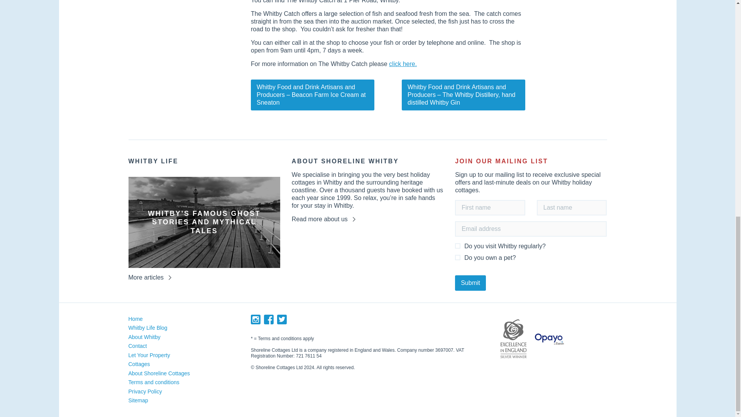  I want to click on ABOUT SHORELINE WHITBY, so click(367, 164).